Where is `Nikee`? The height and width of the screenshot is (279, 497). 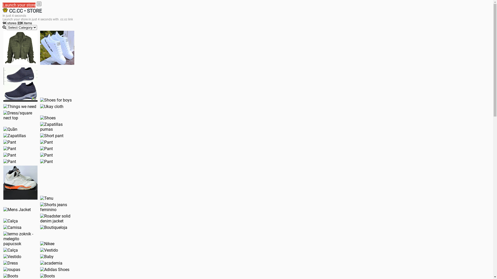 Nikee is located at coordinates (47, 244).